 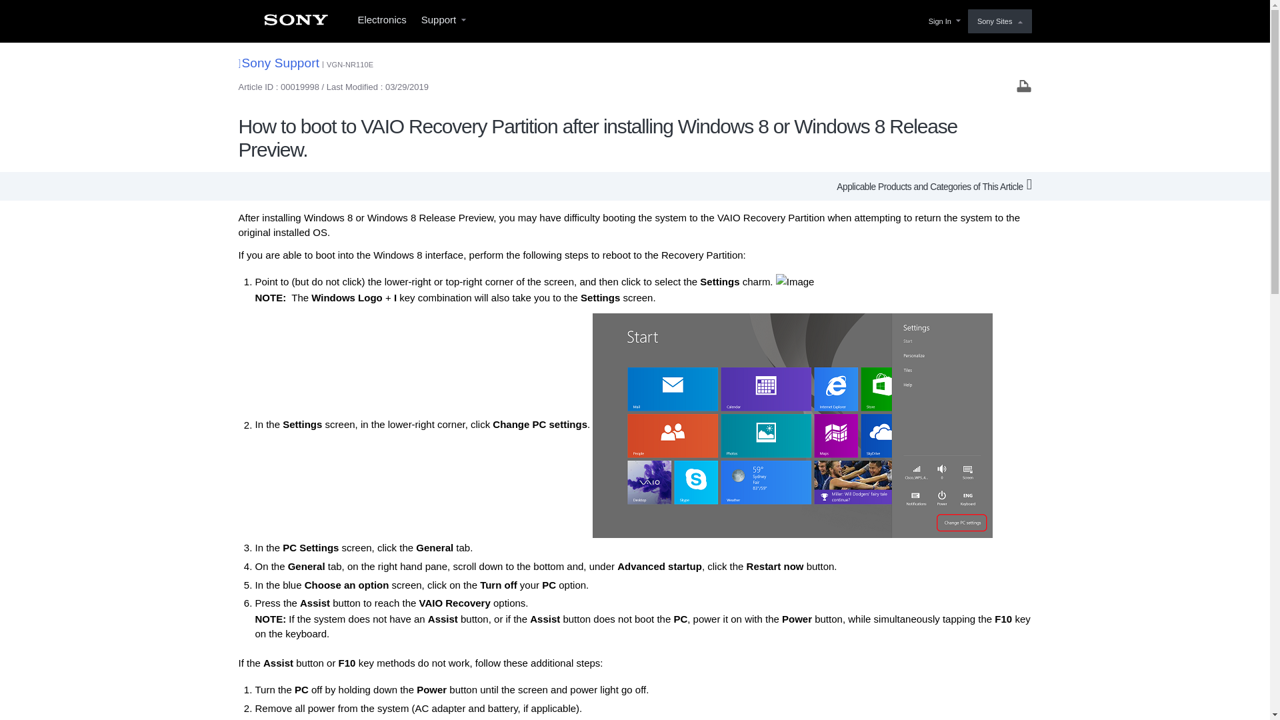 I want to click on SONY, so click(x=295, y=23).